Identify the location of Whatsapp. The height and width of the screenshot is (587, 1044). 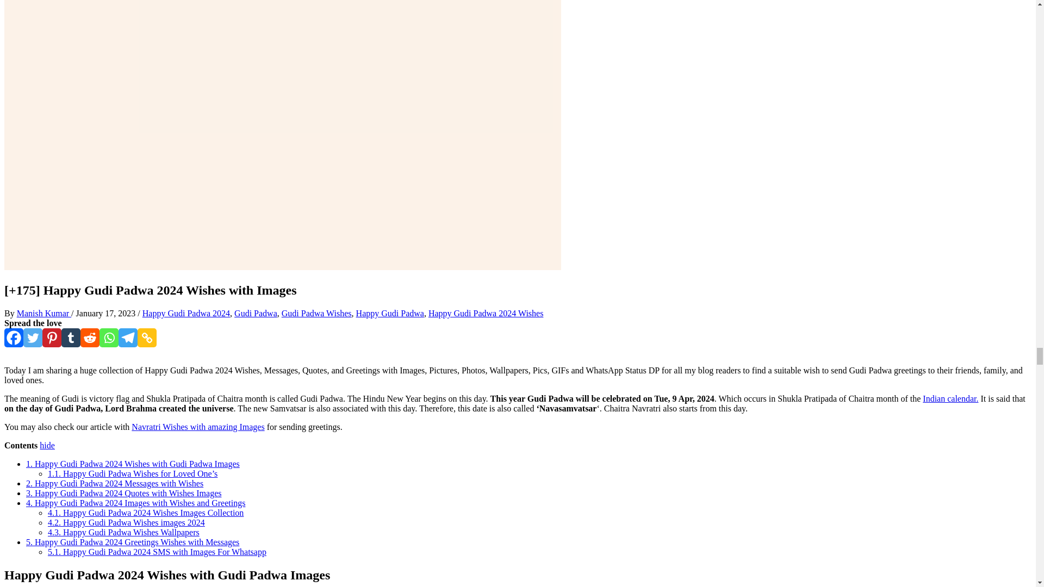
(109, 338).